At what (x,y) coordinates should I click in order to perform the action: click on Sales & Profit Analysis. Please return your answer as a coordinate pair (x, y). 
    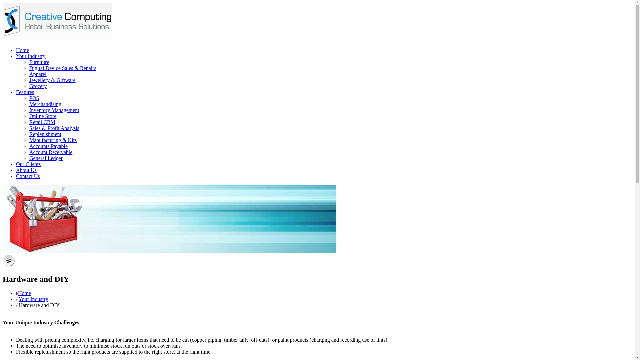
    Looking at the image, I should click on (54, 128).